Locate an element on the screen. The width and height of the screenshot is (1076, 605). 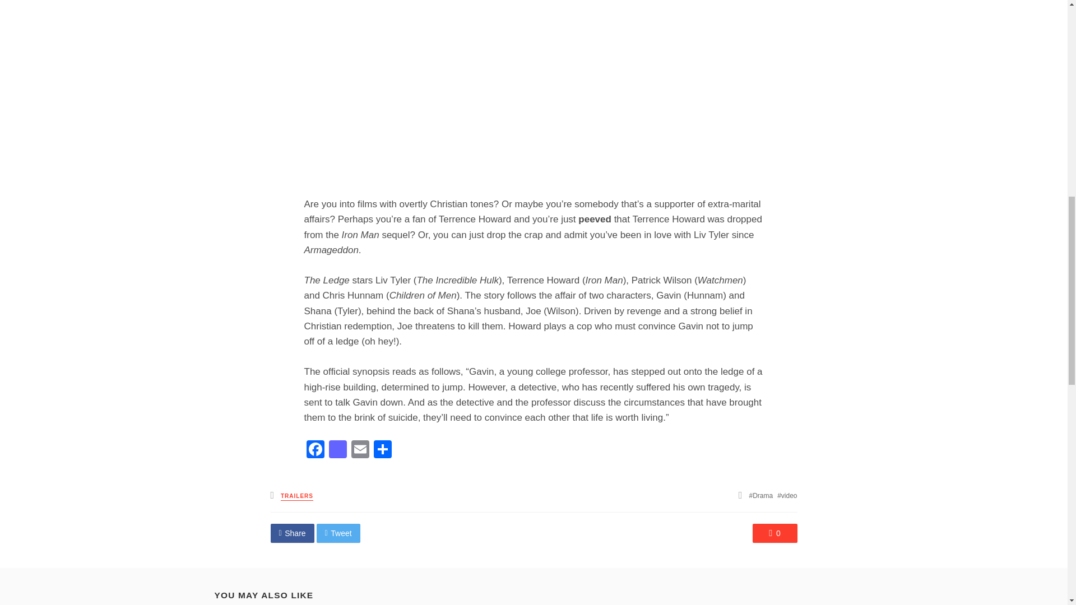
0 is located at coordinates (774, 533).